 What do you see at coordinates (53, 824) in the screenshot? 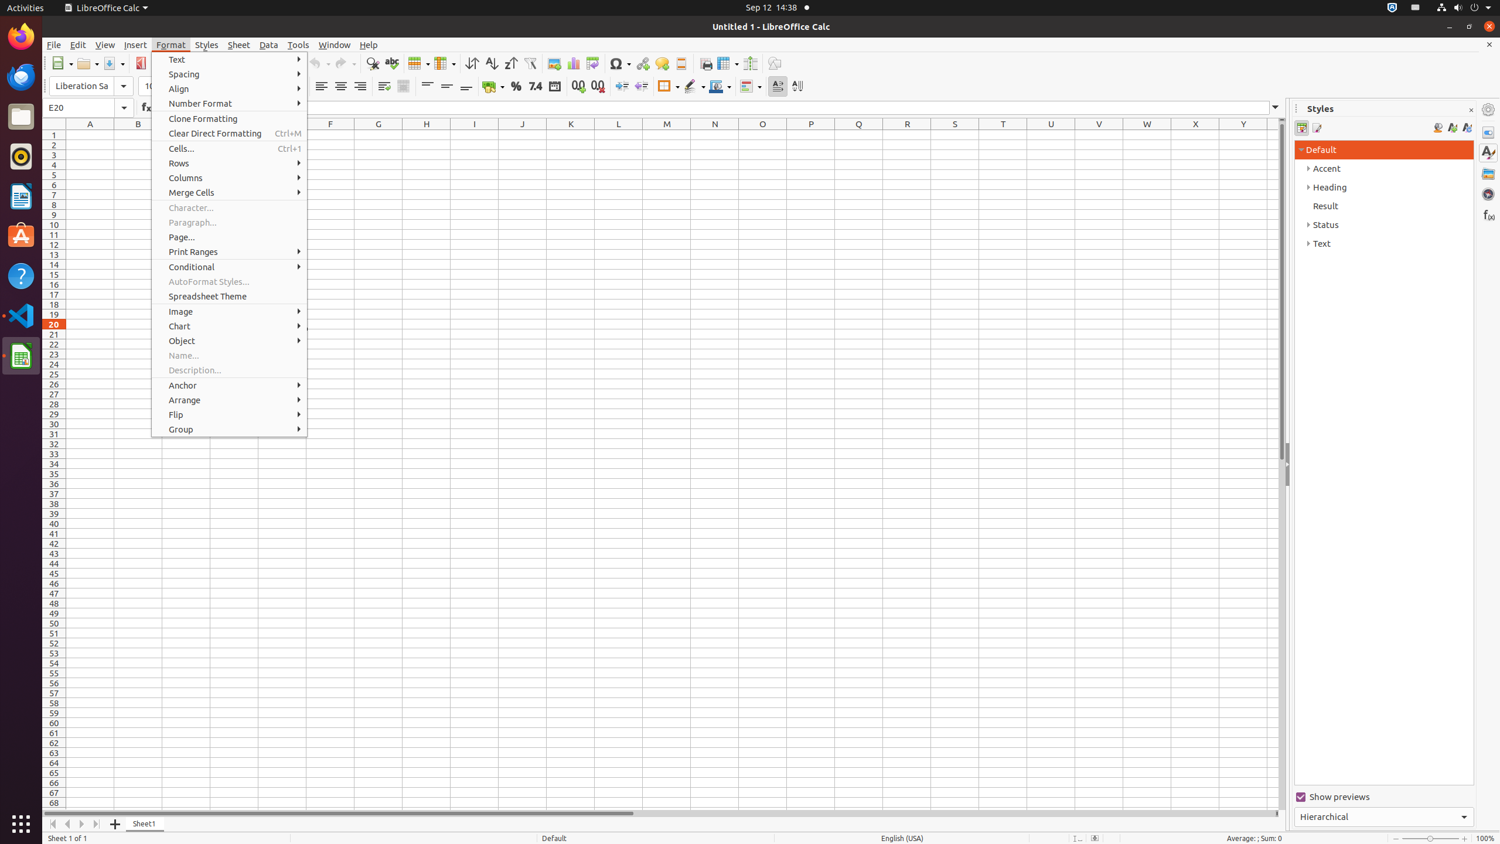
I see `Move To Home` at bounding box center [53, 824].